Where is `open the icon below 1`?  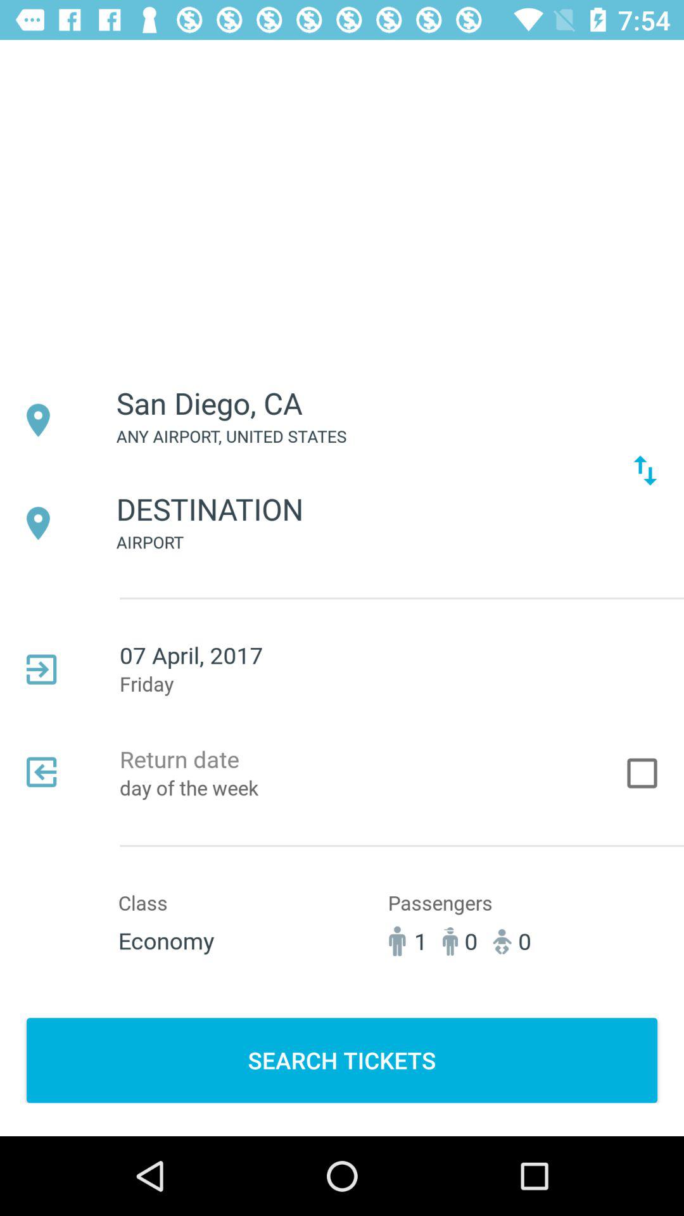 open the icon below 1 is located at coordinates (342, 1060).